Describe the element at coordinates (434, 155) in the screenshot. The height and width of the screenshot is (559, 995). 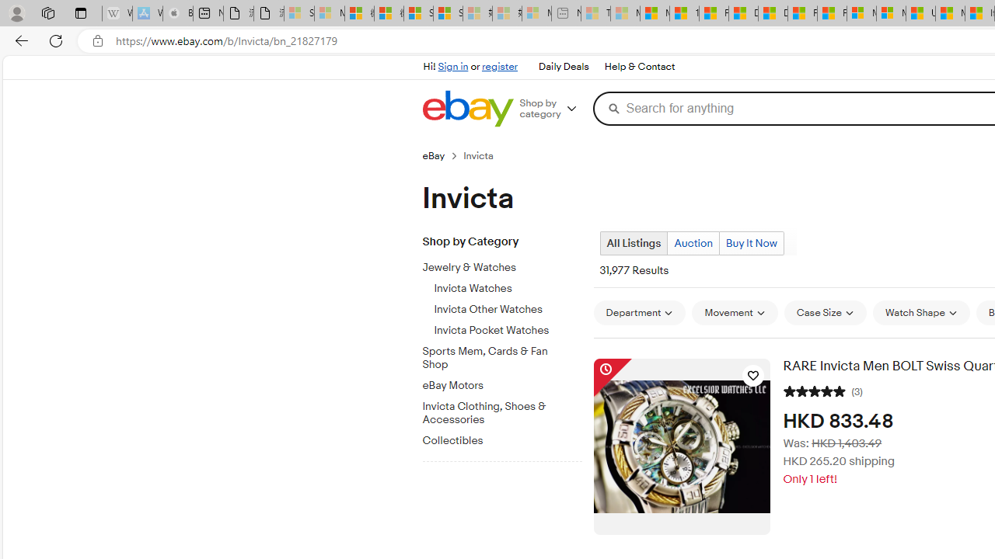
I see `eBay` at that location.